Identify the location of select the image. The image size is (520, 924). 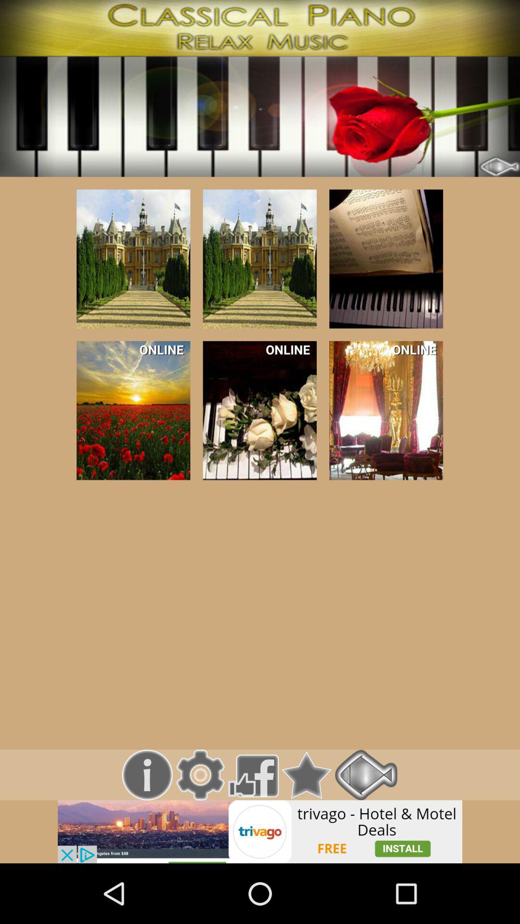
(133, 259).